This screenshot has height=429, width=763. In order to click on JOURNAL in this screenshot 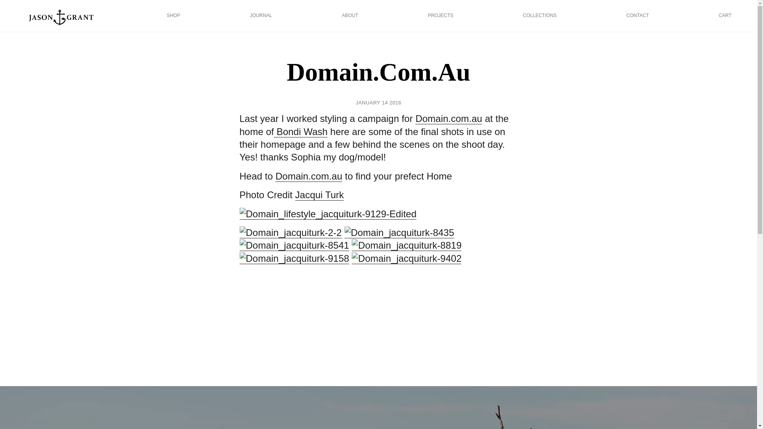, I will do `click(261, 15)`.